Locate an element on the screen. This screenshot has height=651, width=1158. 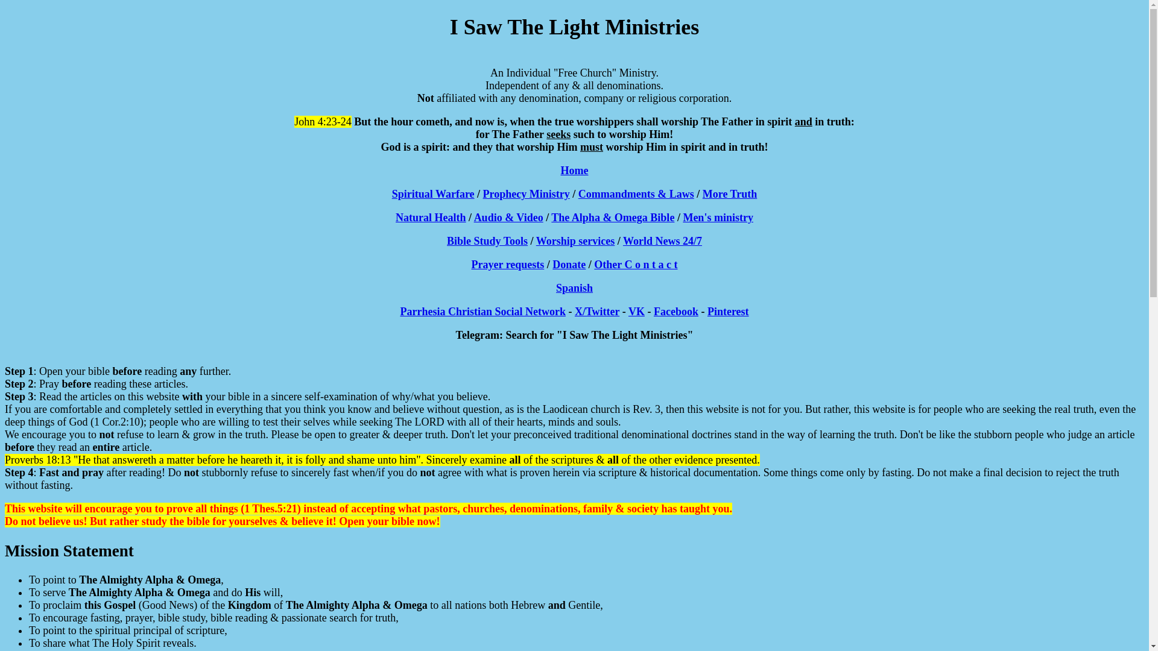
Other C o n t a c t is located at coordinates (636, 264).